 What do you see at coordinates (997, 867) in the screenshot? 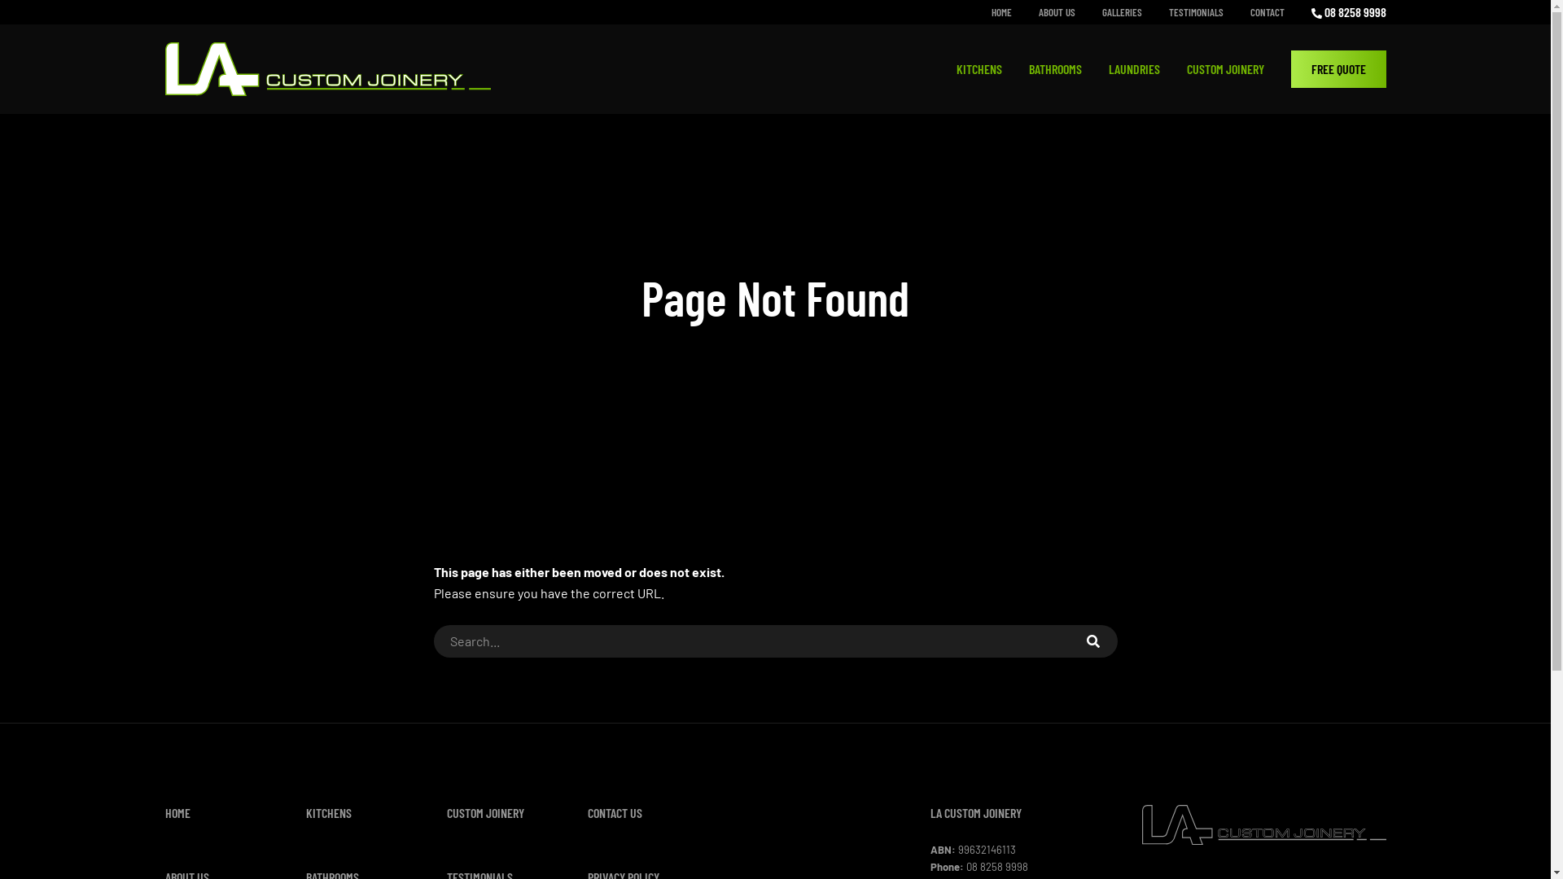
I see `08 8258 9998` at bounding box center [997, 867].